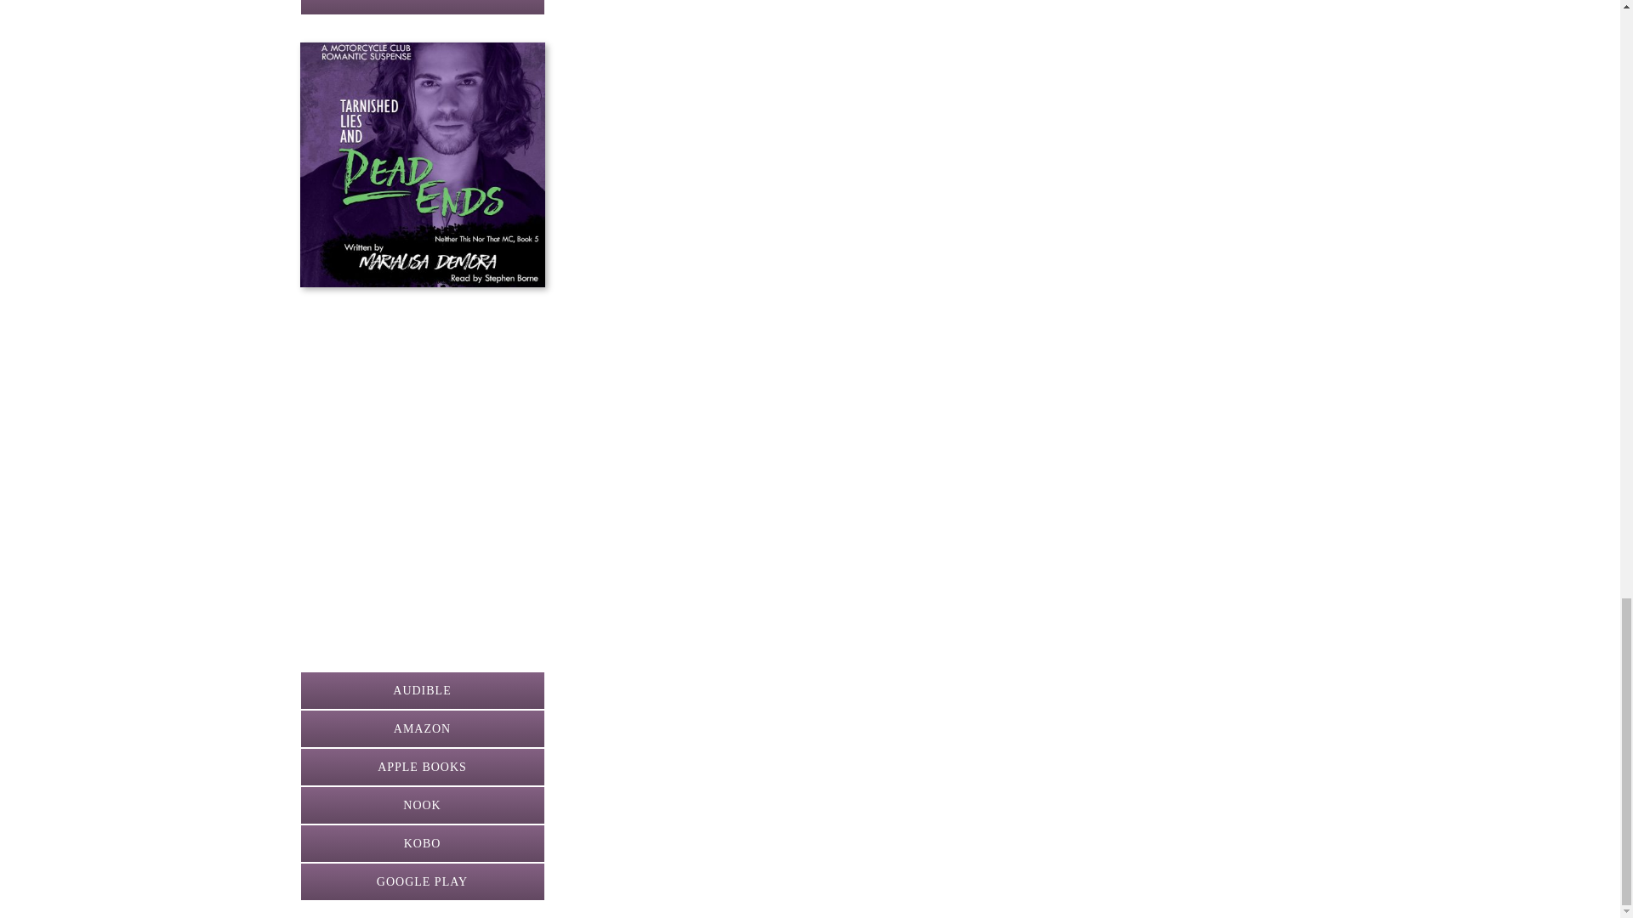 The image size is (1633, 918). I want to click on APPLE BOOKS, so click(421, 767).